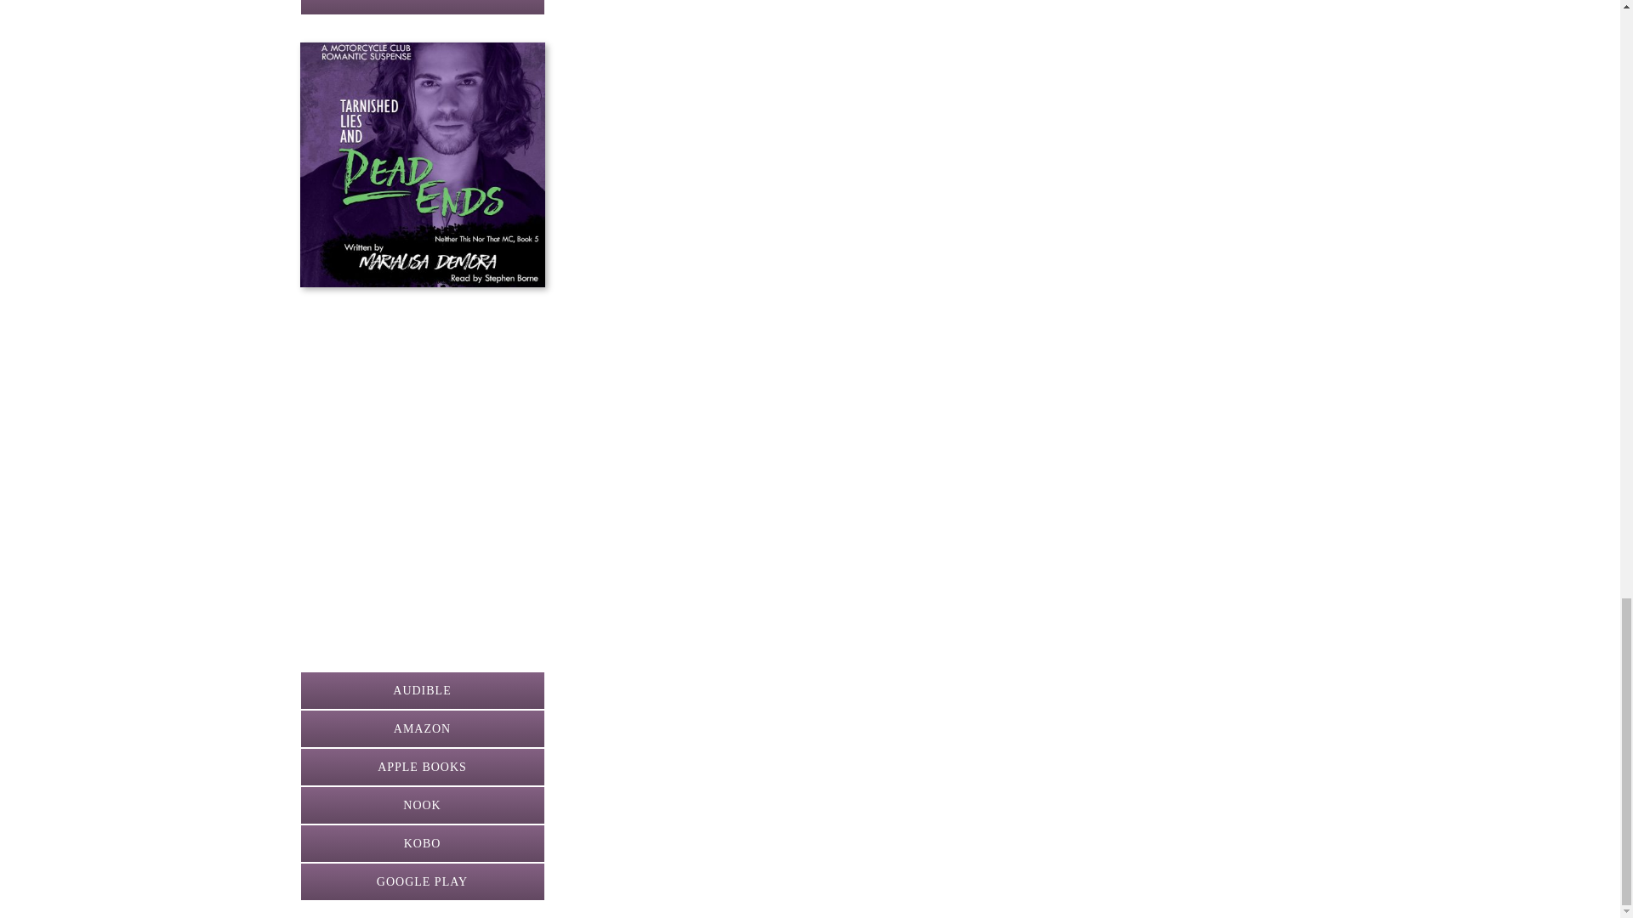 The image size is (1633, 918). I want to click on APPLE BOOKS, so click(421, 767).